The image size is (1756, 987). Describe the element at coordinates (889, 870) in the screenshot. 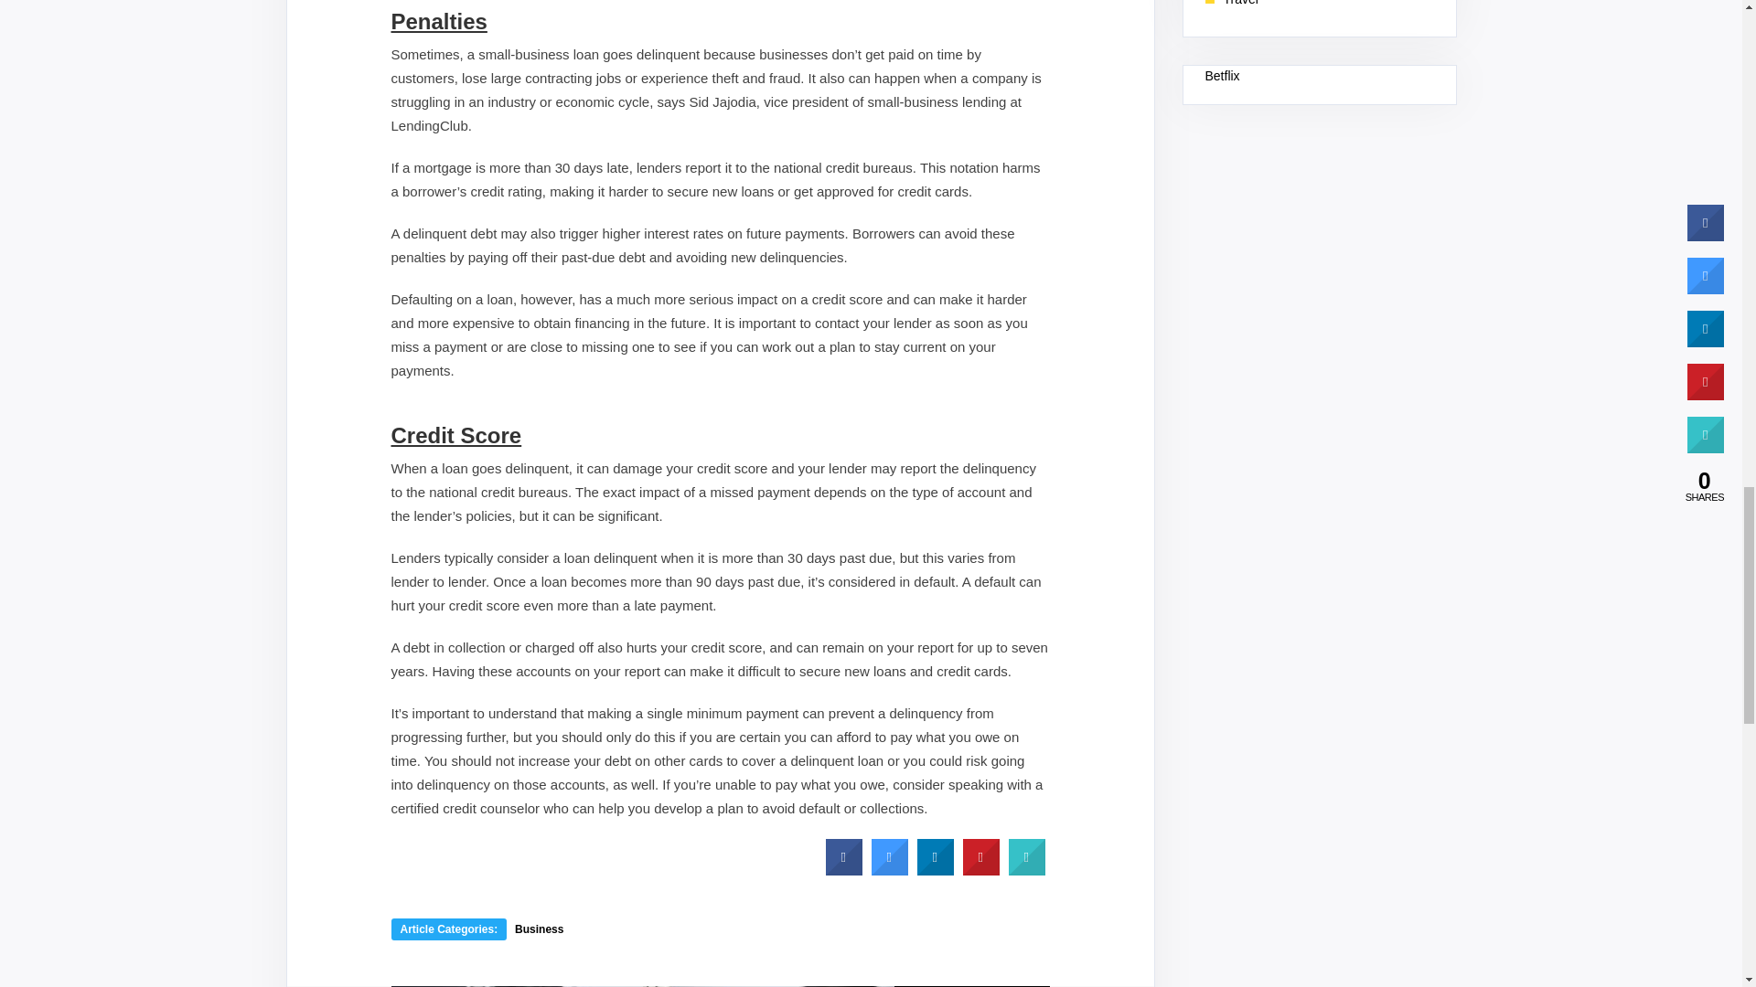

I see `Share on Twitter` at that location.